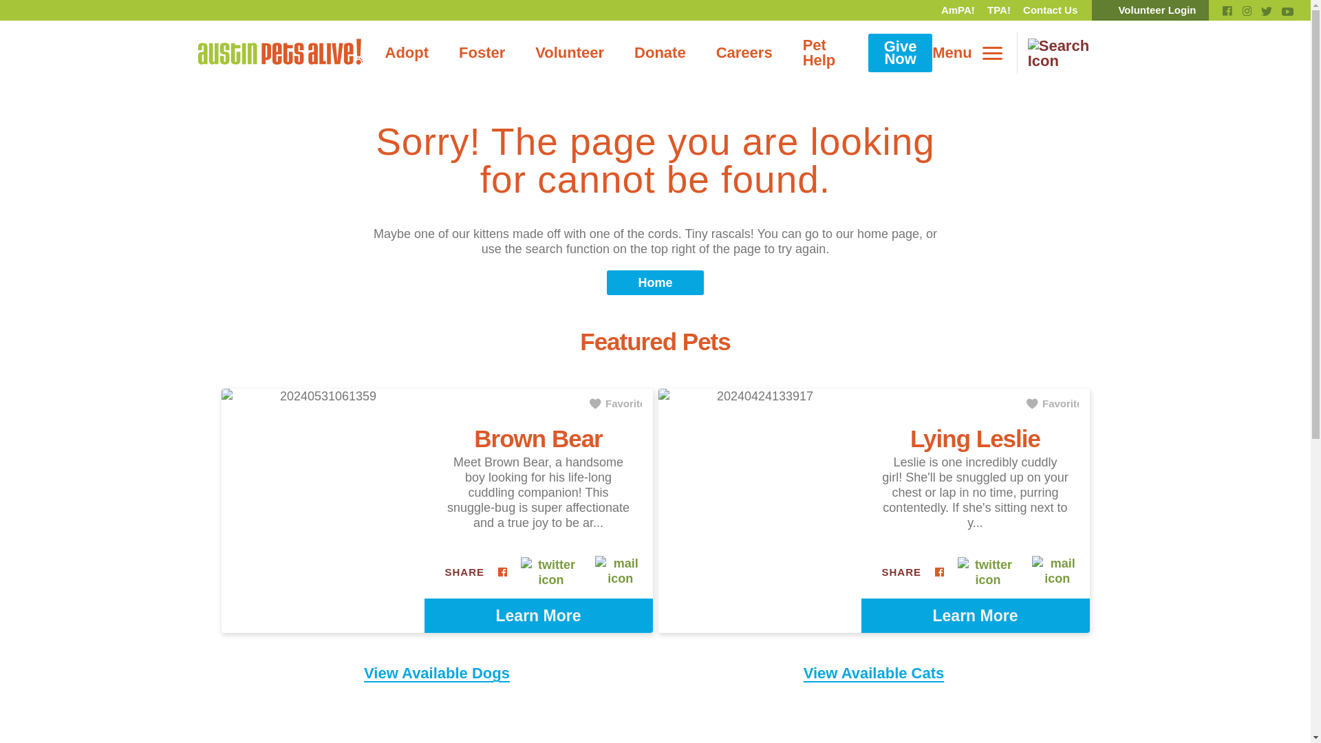 The height and width of the screenshot is (743, 1321). Describe the element at coordinates (999, 10) in the screenshot. I see `TPA!` at that location.